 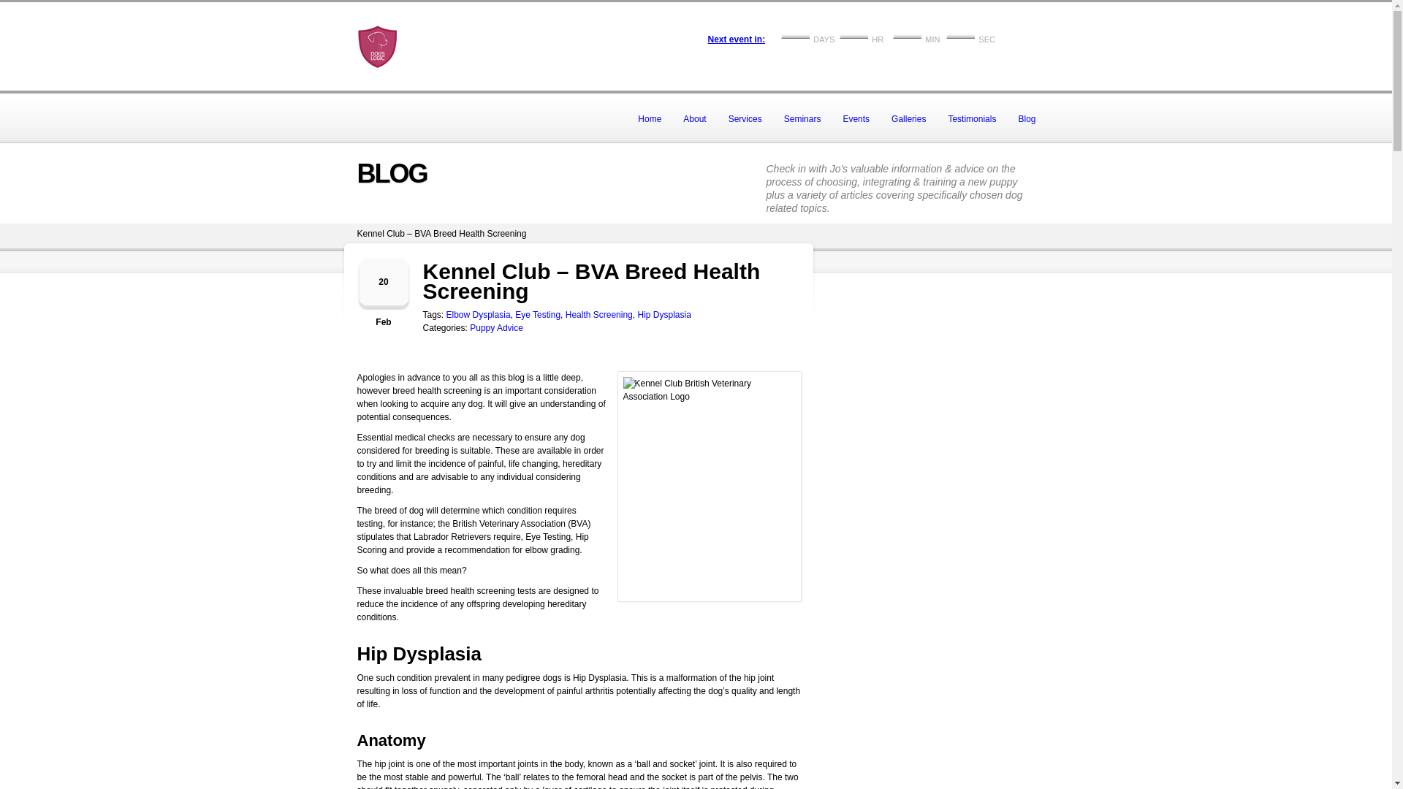 I want to click on Elbow Dysplasia, so click(x=478, y=315).